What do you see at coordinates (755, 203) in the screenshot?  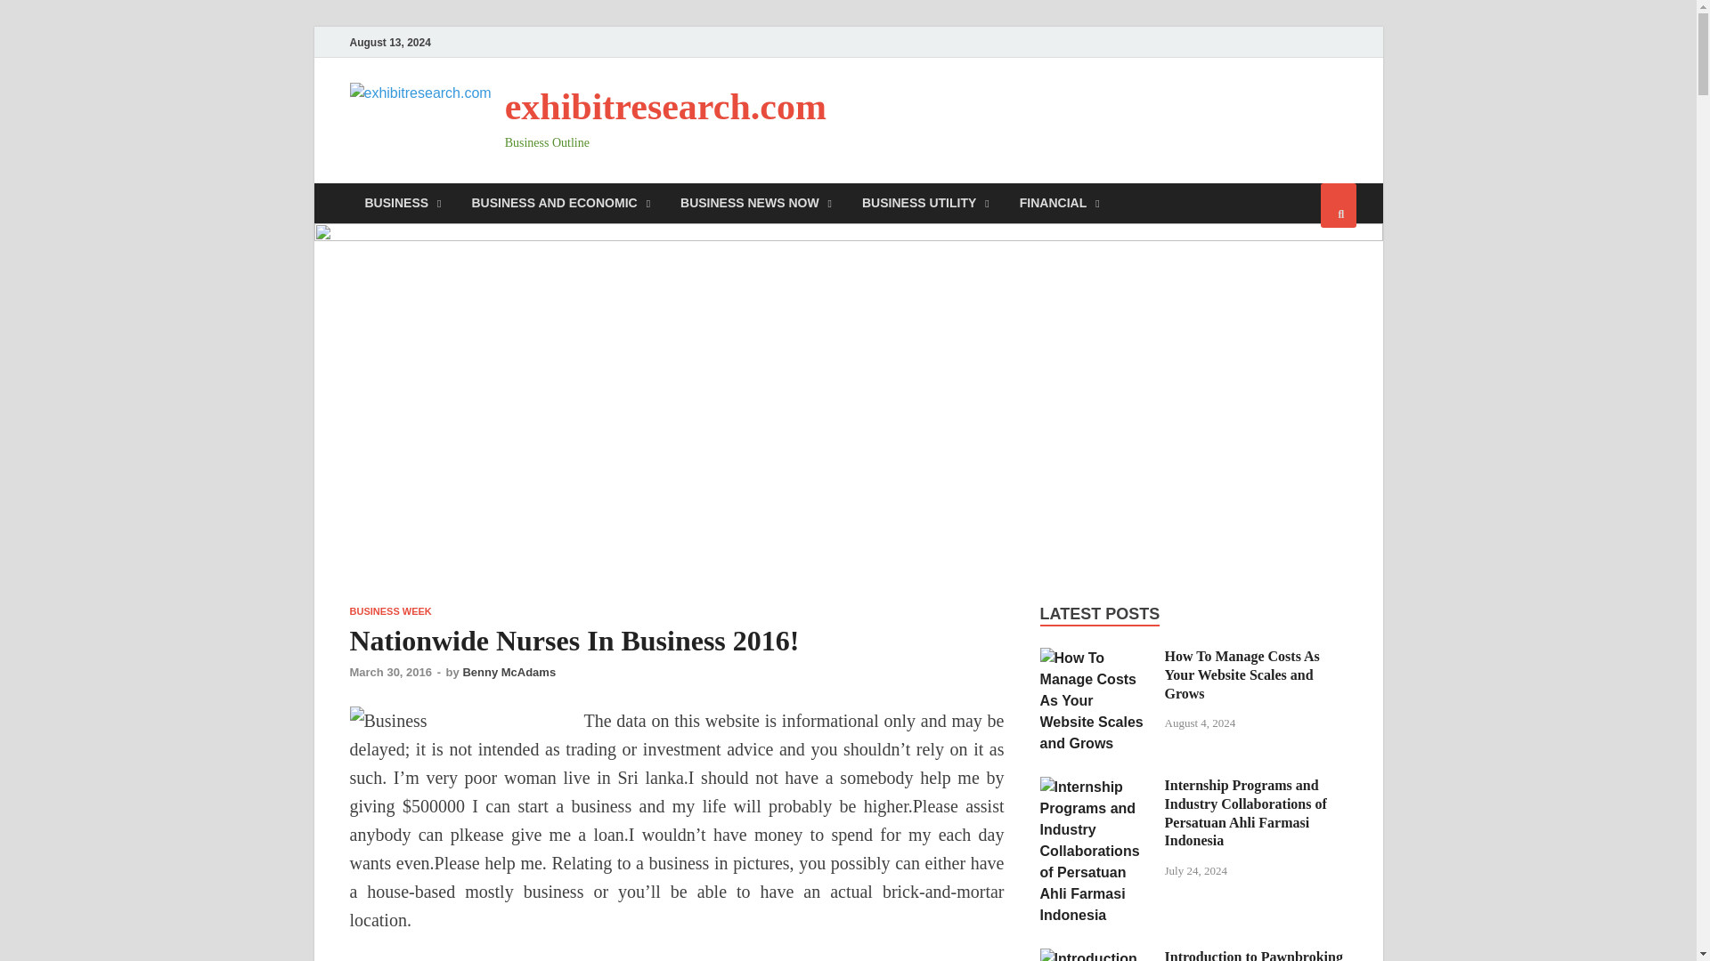 I see `BUSINESS NEWS NOW` at bounding box center [755, 203].